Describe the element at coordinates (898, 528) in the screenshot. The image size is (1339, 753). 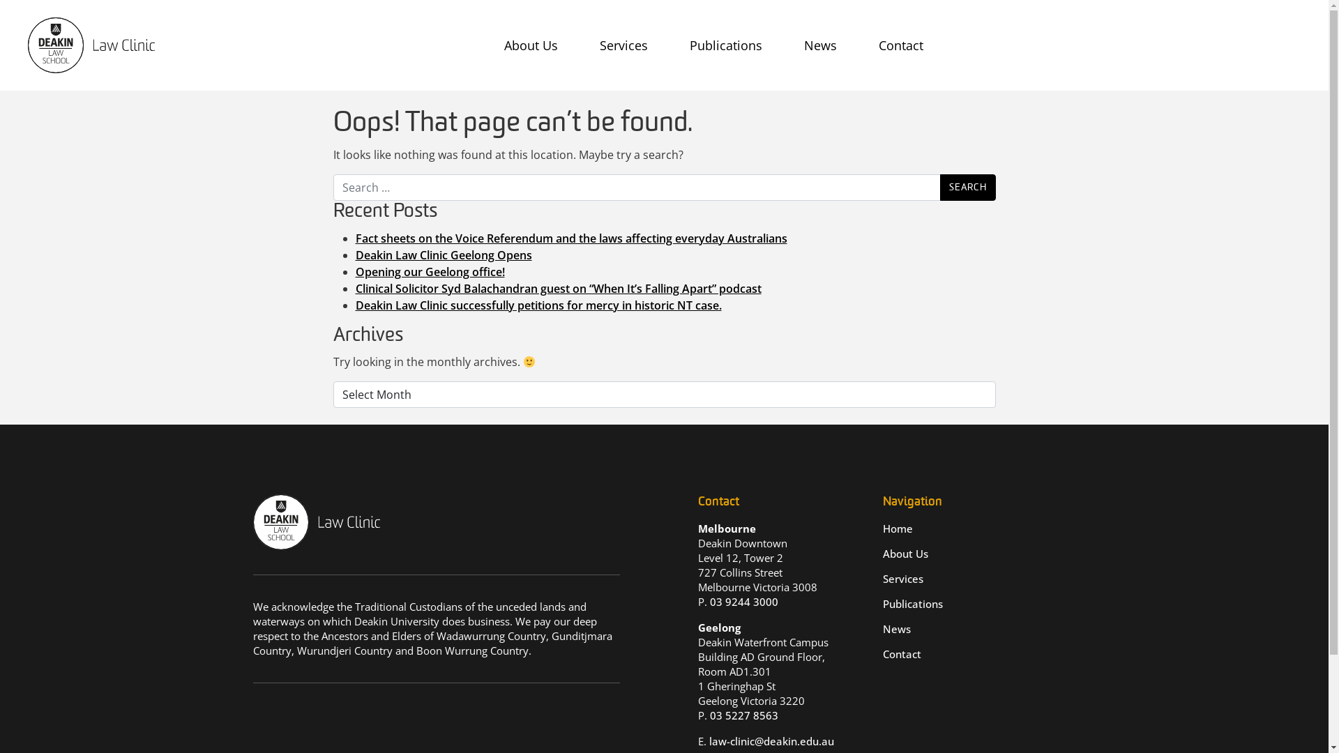
I see `Home` at that location.